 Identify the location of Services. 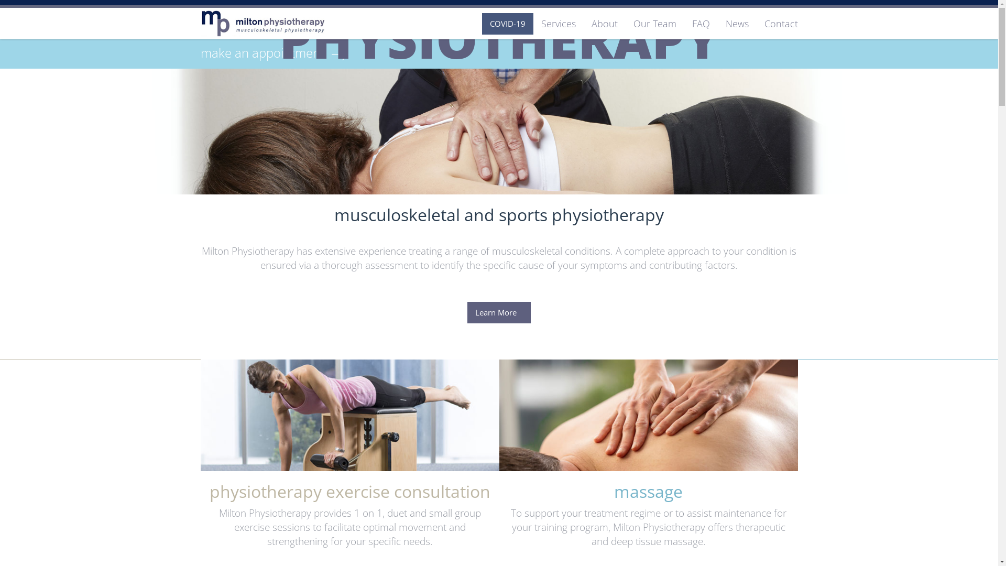
(559, 24).